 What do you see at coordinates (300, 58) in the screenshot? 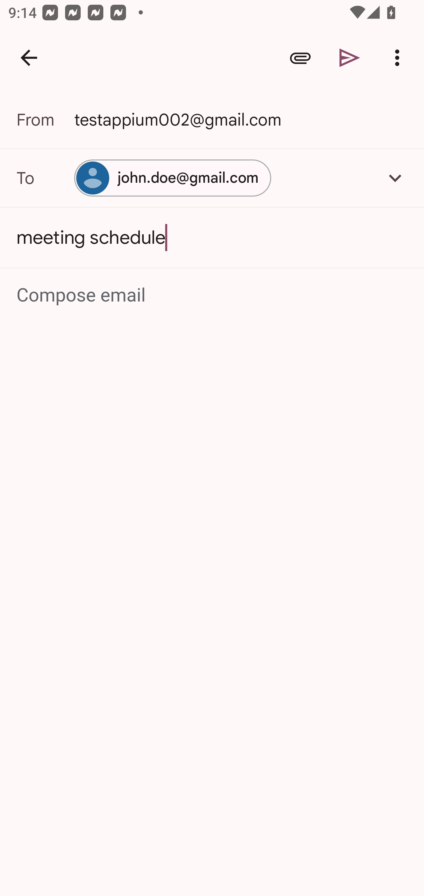
I see `Attach file` at bounding box center [300, 58].